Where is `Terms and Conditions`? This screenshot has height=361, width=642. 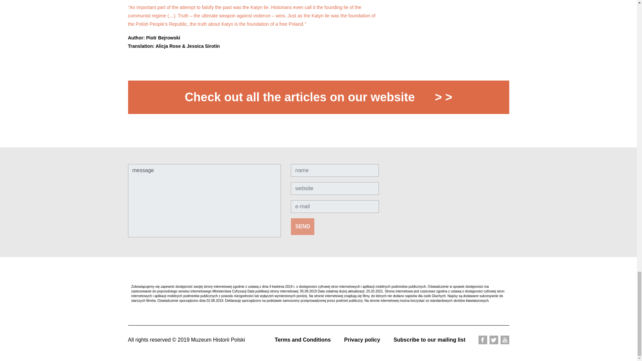
Terms and Conditions is located at coordinates (303, 340).